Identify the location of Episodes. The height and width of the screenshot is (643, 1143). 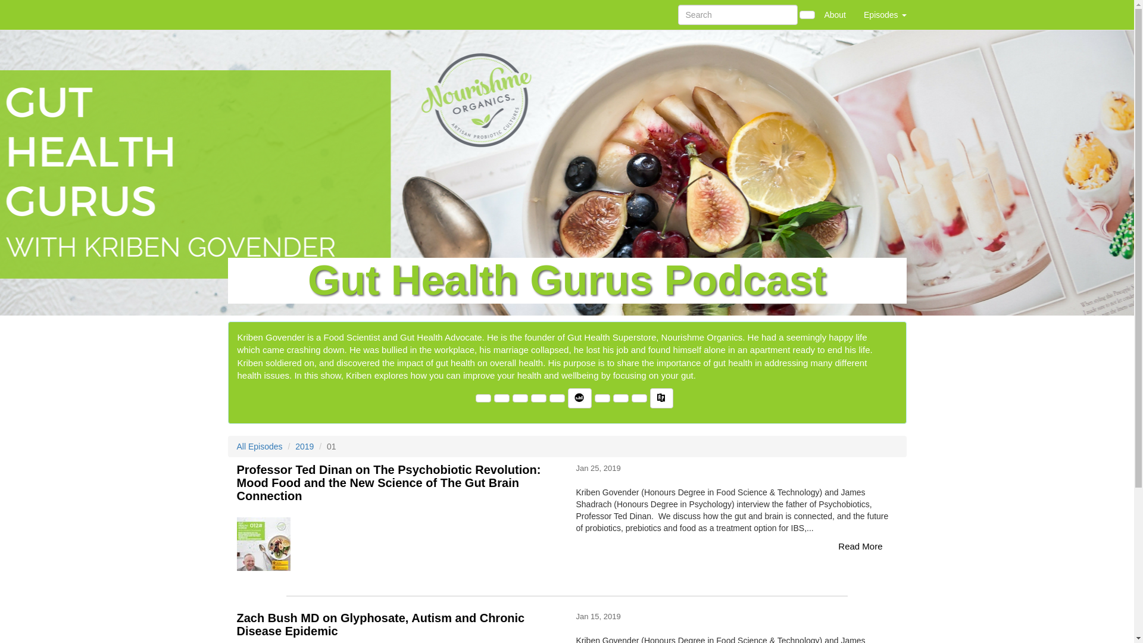
(885, 15).